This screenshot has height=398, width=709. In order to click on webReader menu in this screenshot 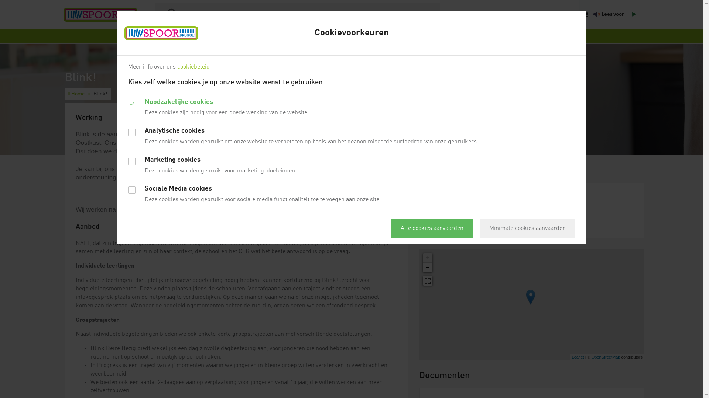, I will do `click(585, 15)`.